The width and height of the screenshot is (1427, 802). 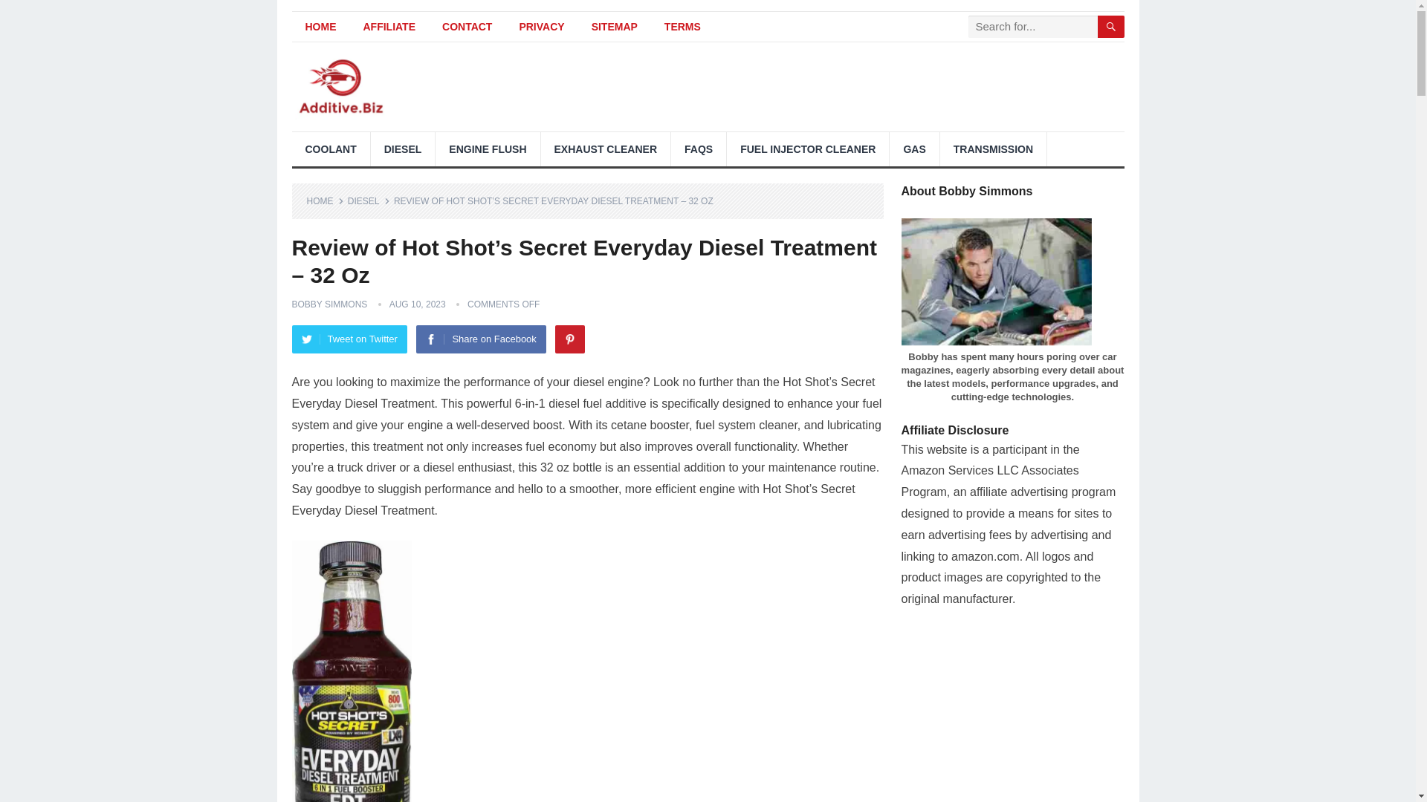 What do you see at coordinates (467, 27) in the screenshot?
I see `CONTACT` at bounding box center [467, 27].